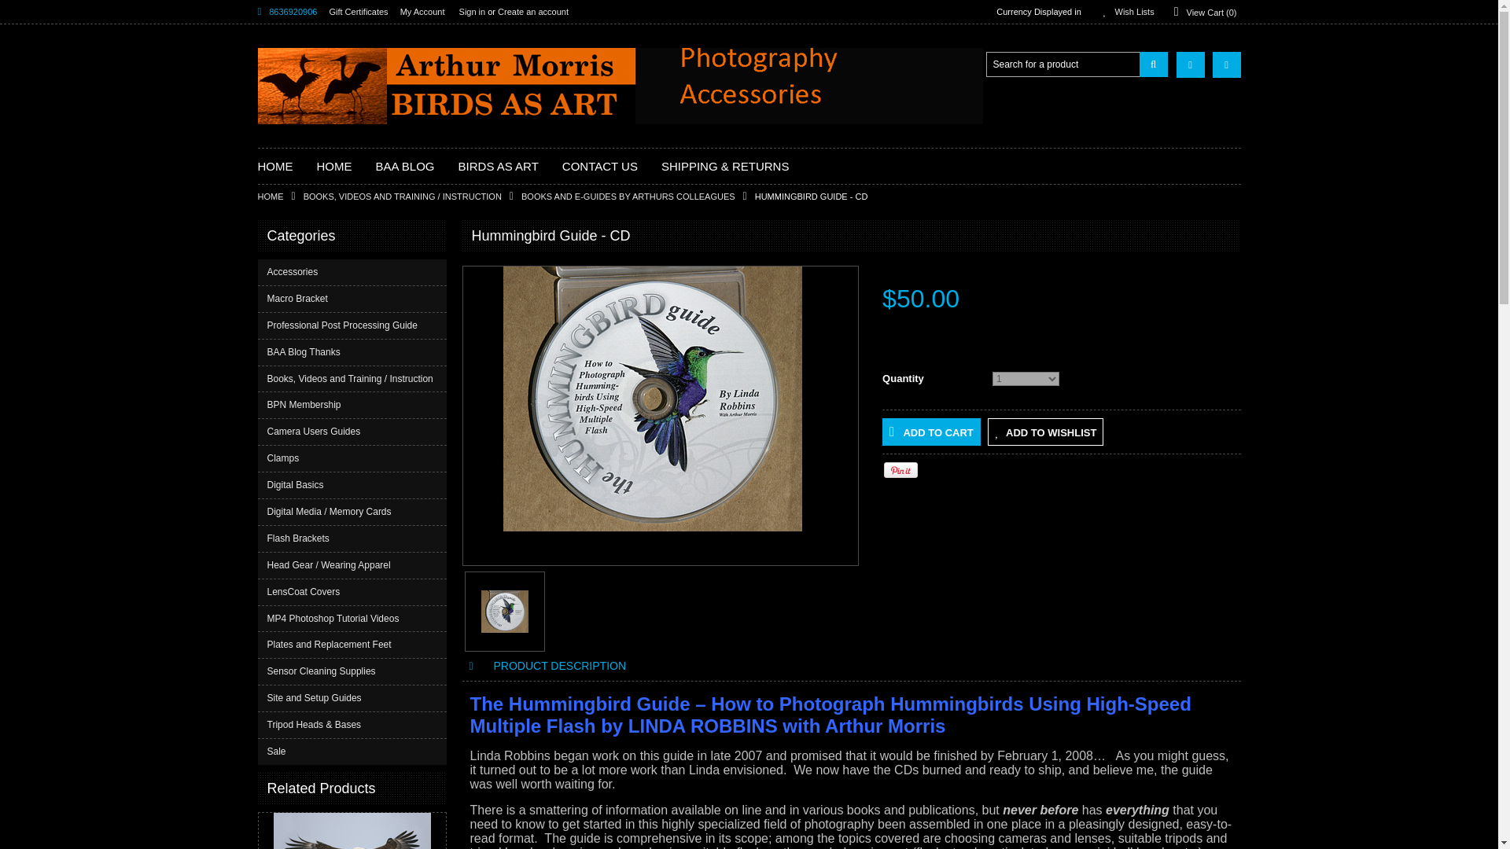 This screenshot has height=849, width=1510. I want to click on BAA Blog Thanks, so click(352, 352).